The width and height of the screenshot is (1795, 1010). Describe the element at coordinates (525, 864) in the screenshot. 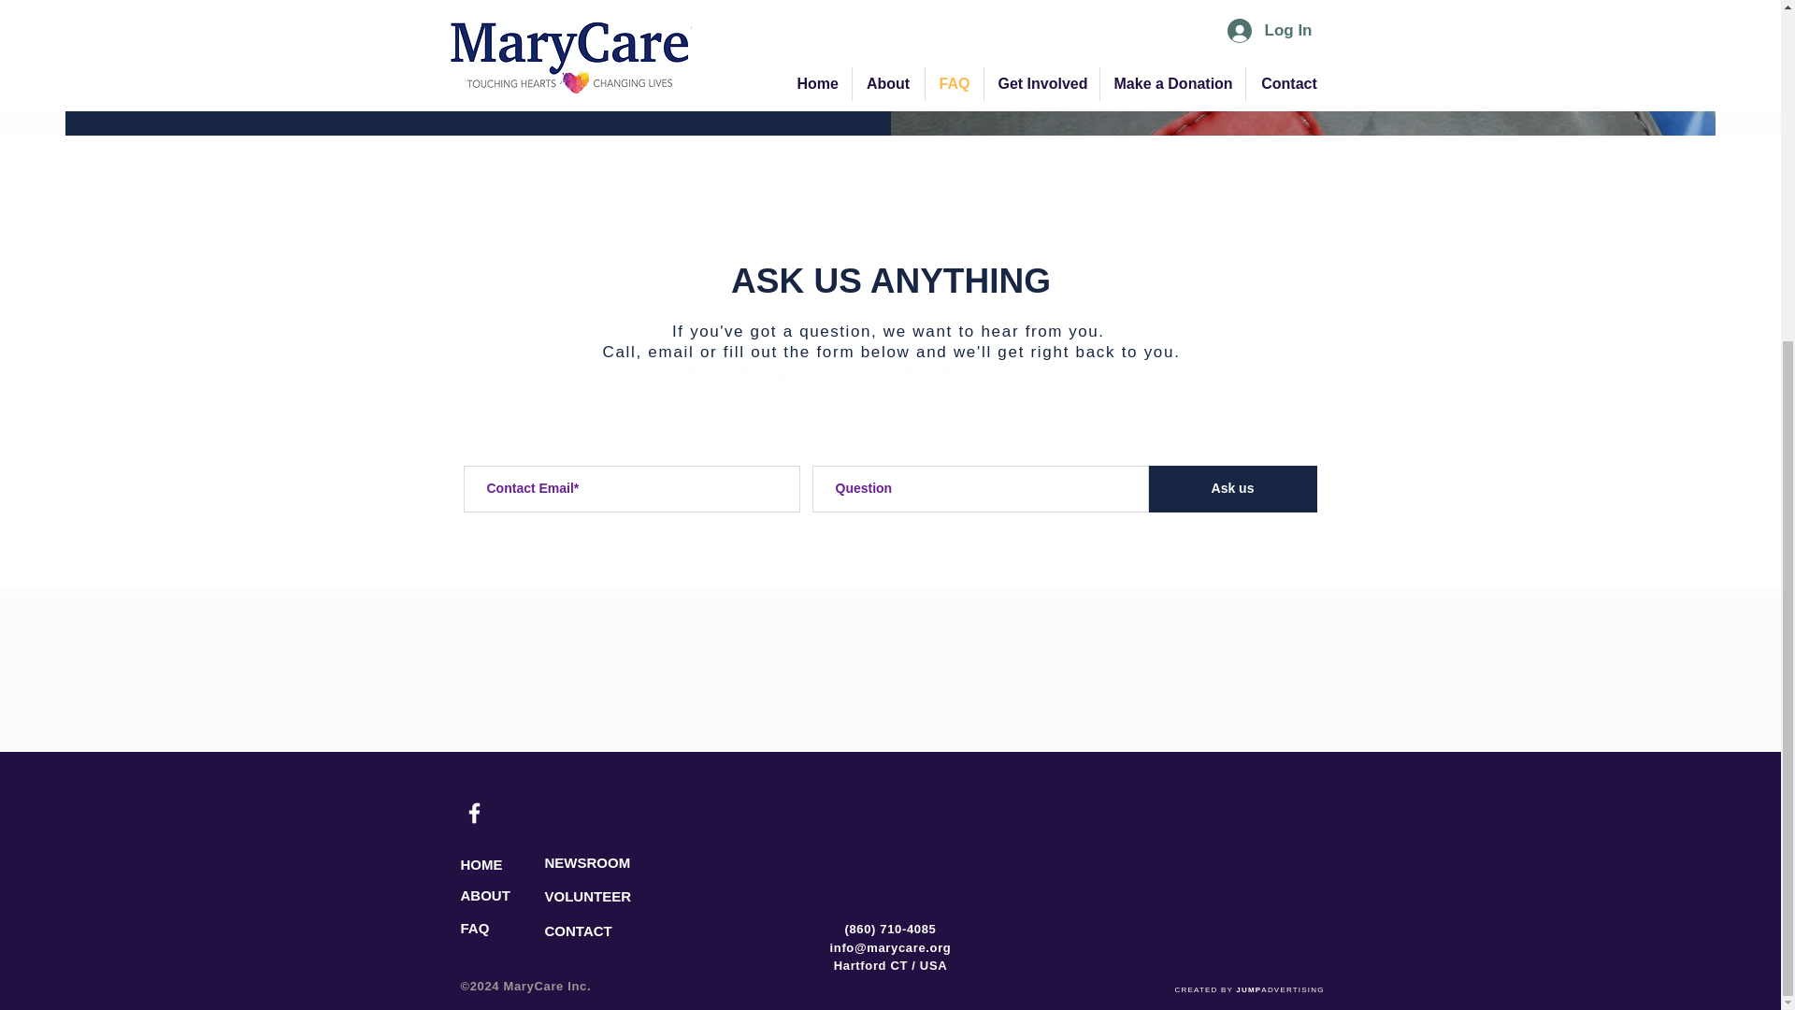

I see `HOME` at that location.